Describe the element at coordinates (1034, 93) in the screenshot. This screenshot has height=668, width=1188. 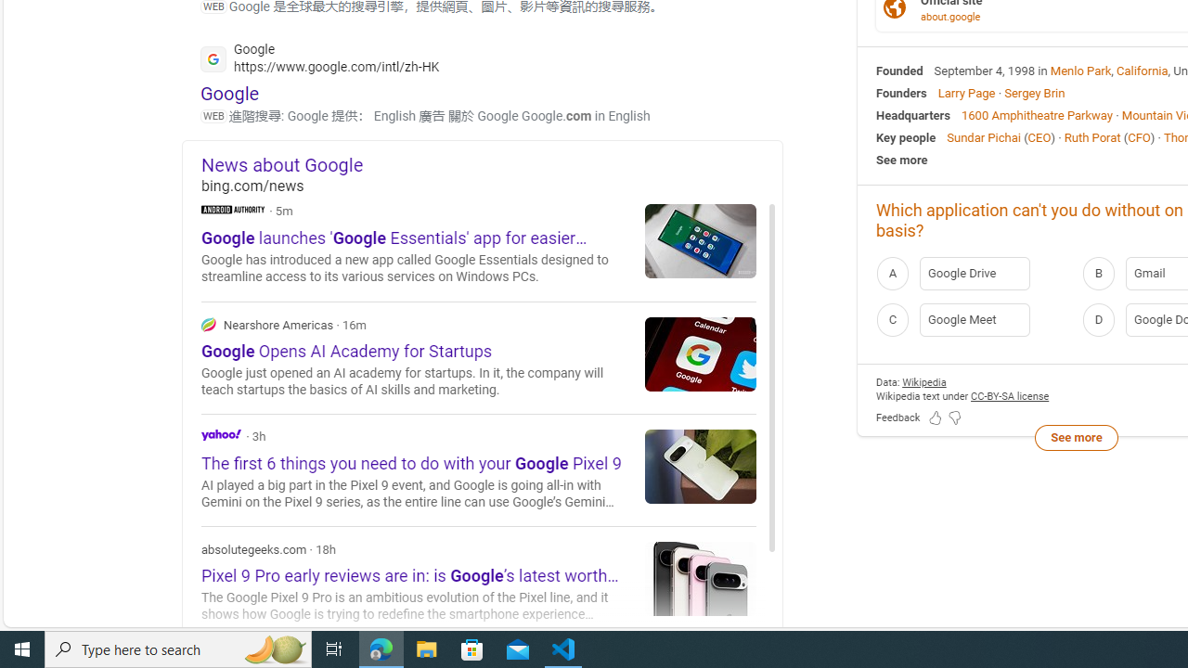
I see `Sergey Brin` at that location.